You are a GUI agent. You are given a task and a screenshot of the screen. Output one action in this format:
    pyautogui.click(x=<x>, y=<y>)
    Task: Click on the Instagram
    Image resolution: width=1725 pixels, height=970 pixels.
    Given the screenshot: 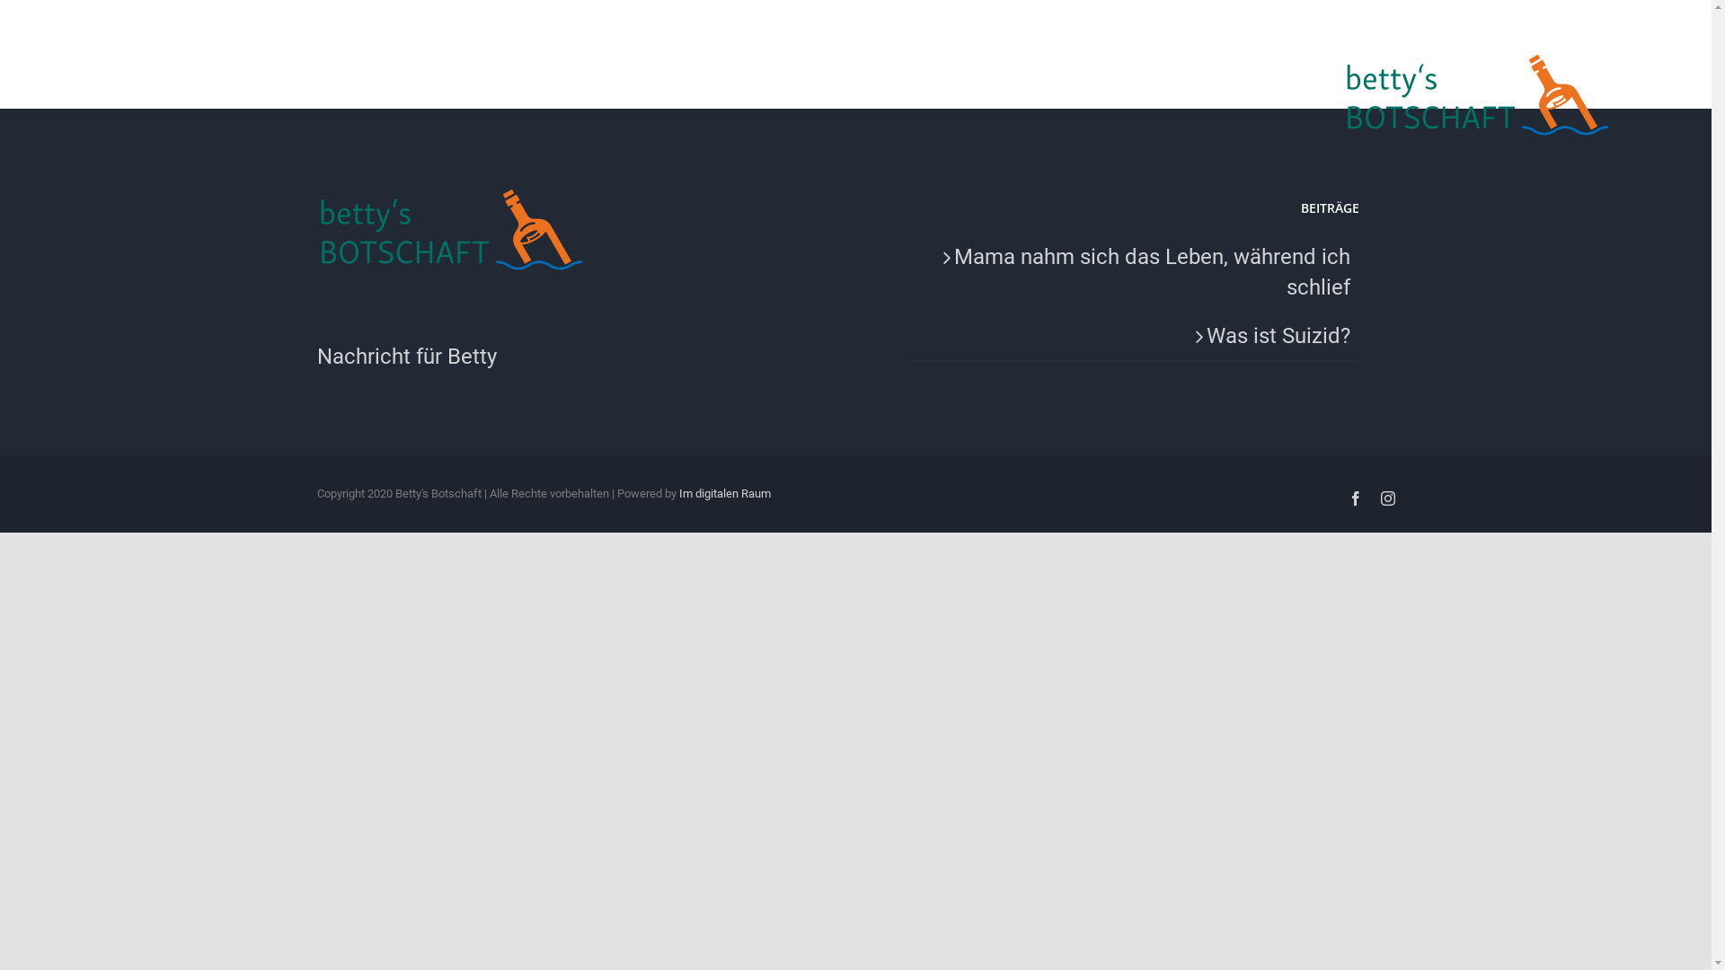 What is the action you would take?
    pyautogui.click(x=1387, y=498)
    